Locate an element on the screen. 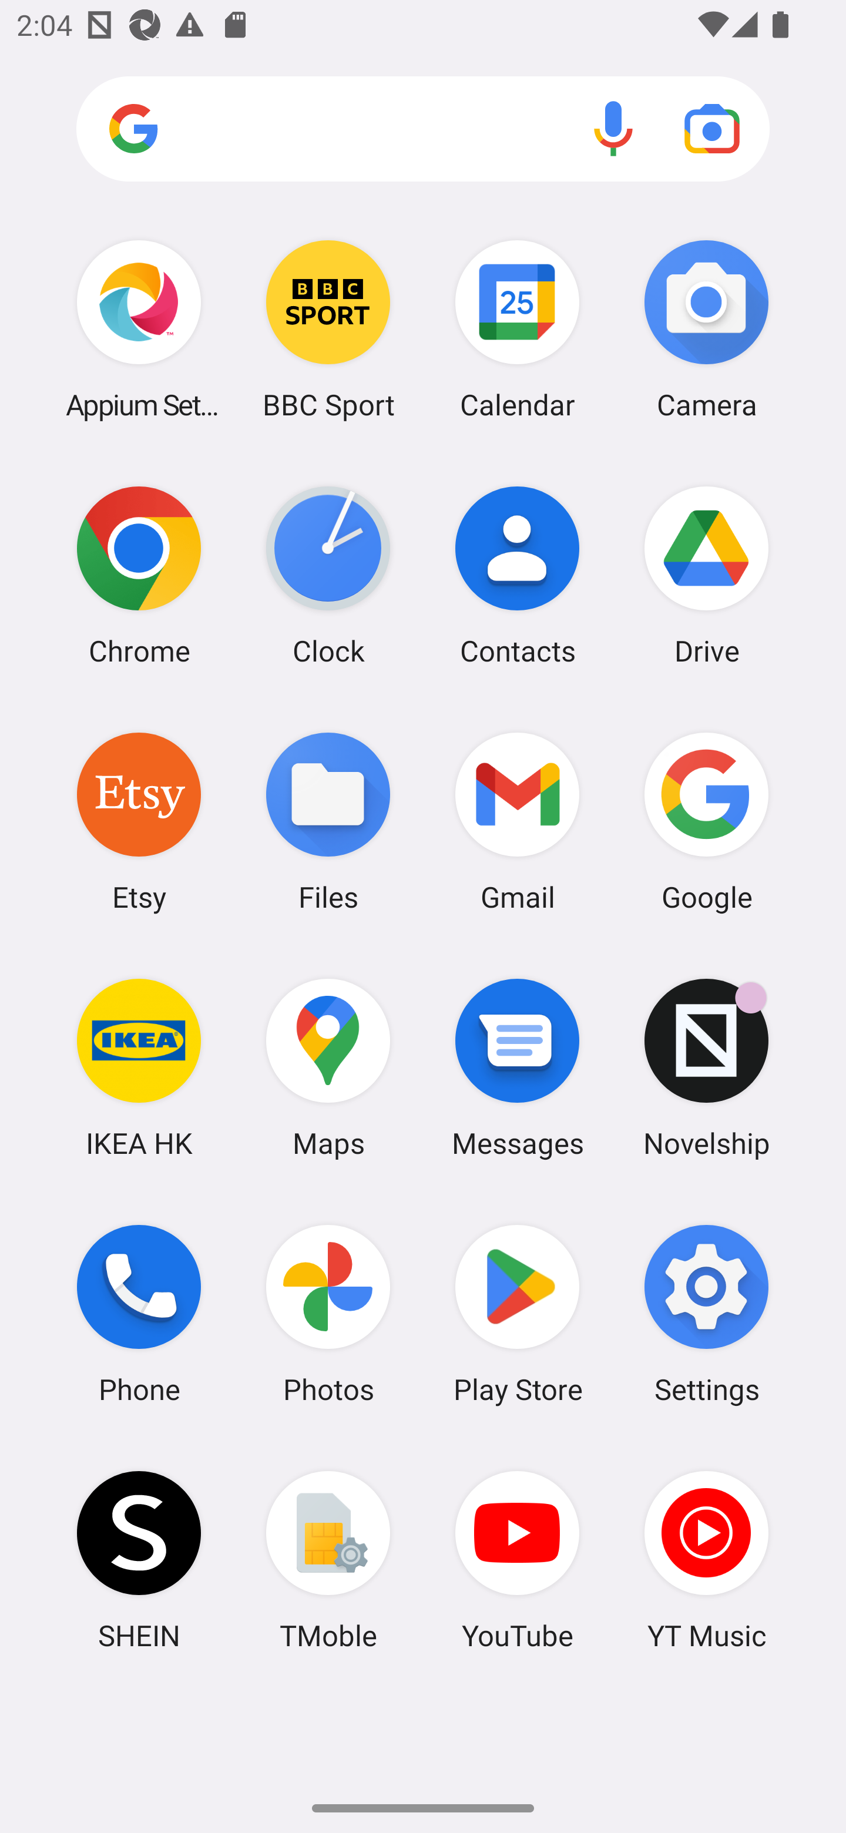  Maps is located at coordinates (328, 1067).